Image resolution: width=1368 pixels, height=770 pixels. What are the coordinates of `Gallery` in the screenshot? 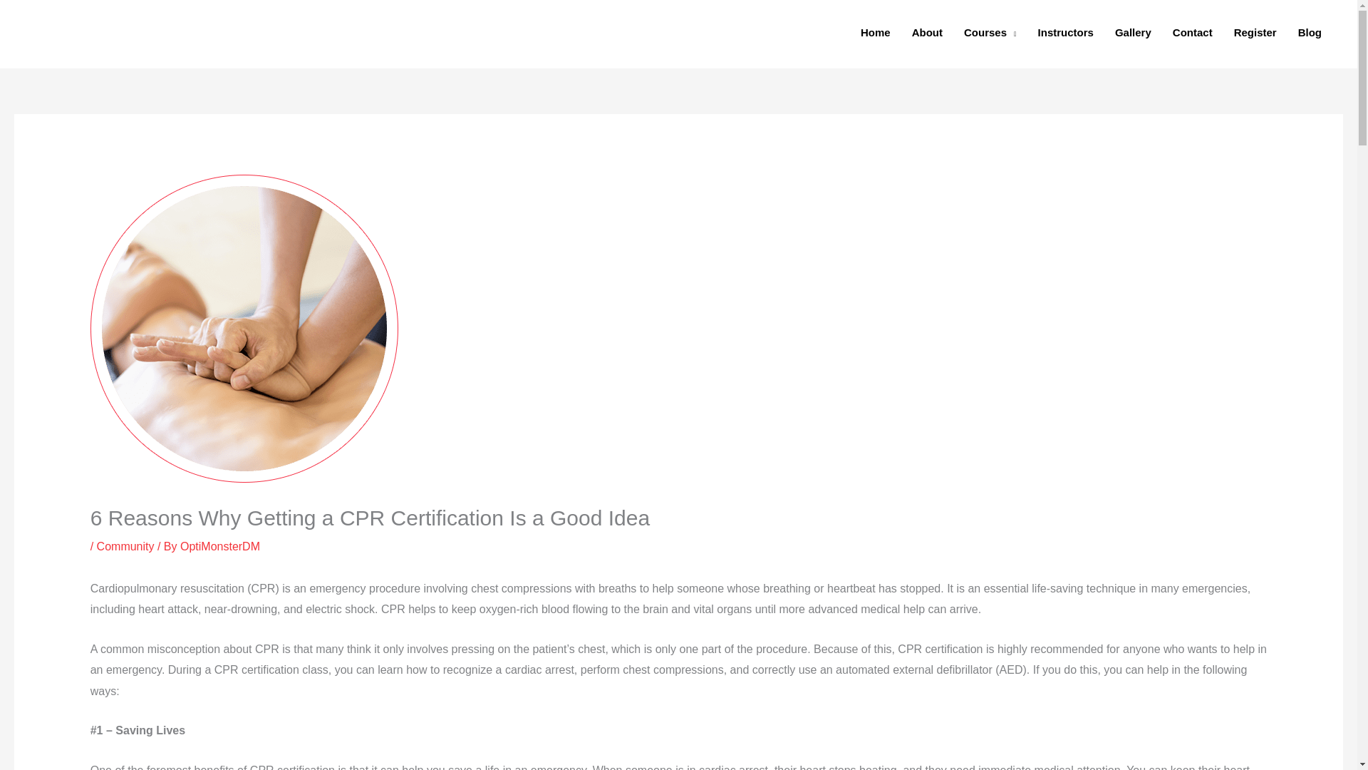 It's located at (1133, 33).